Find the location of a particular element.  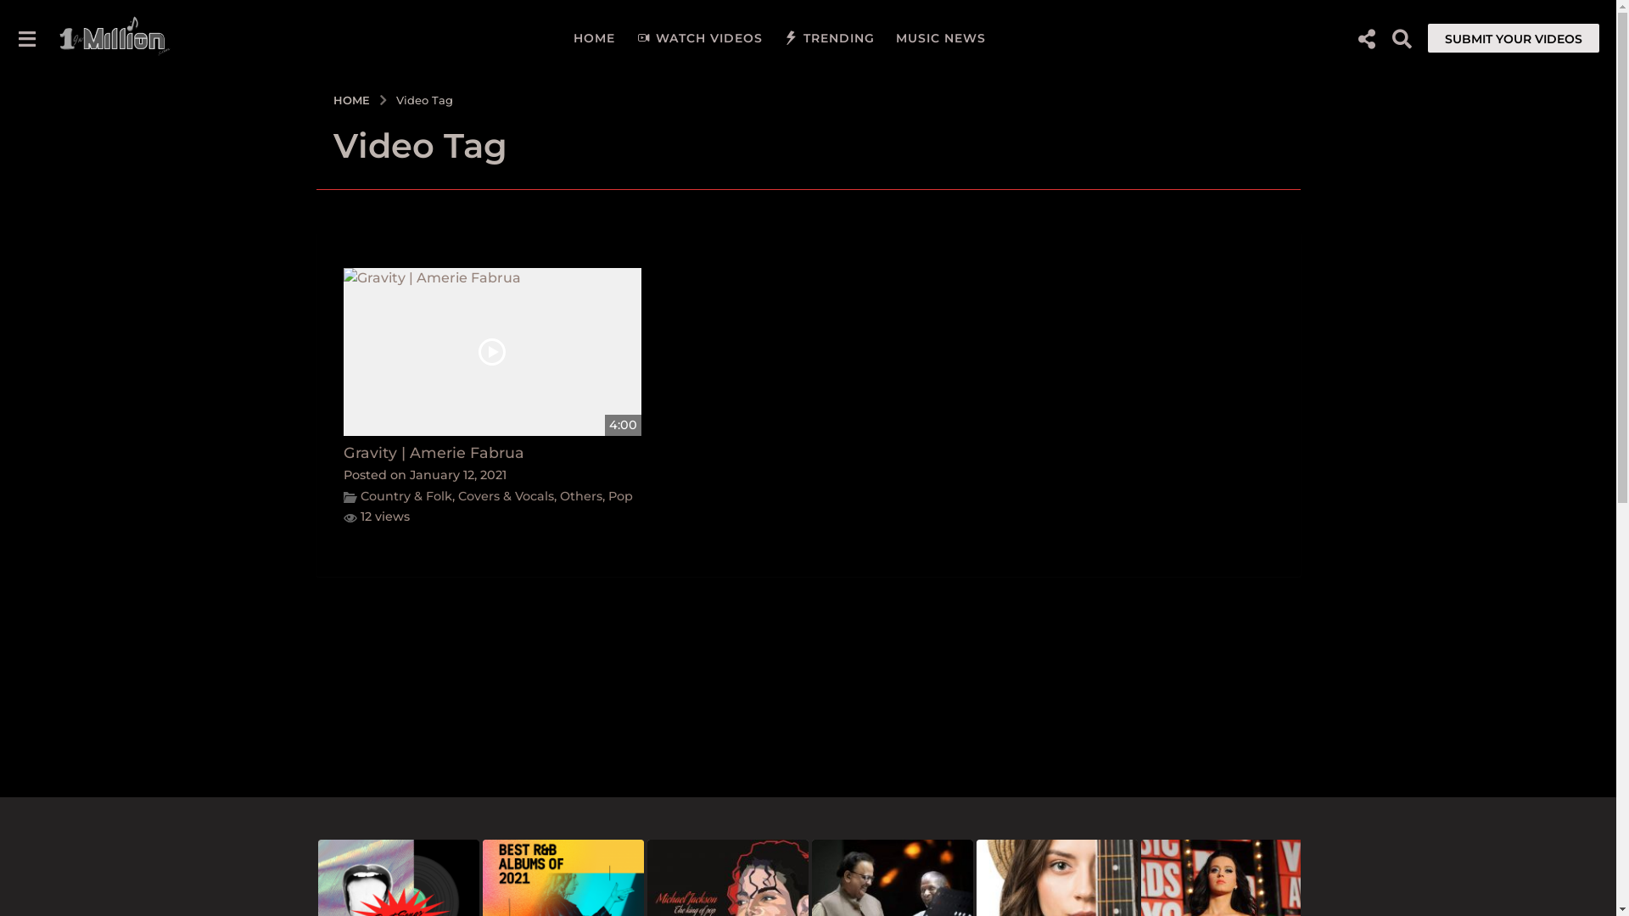

Pop is located at coordinates (619, 496).